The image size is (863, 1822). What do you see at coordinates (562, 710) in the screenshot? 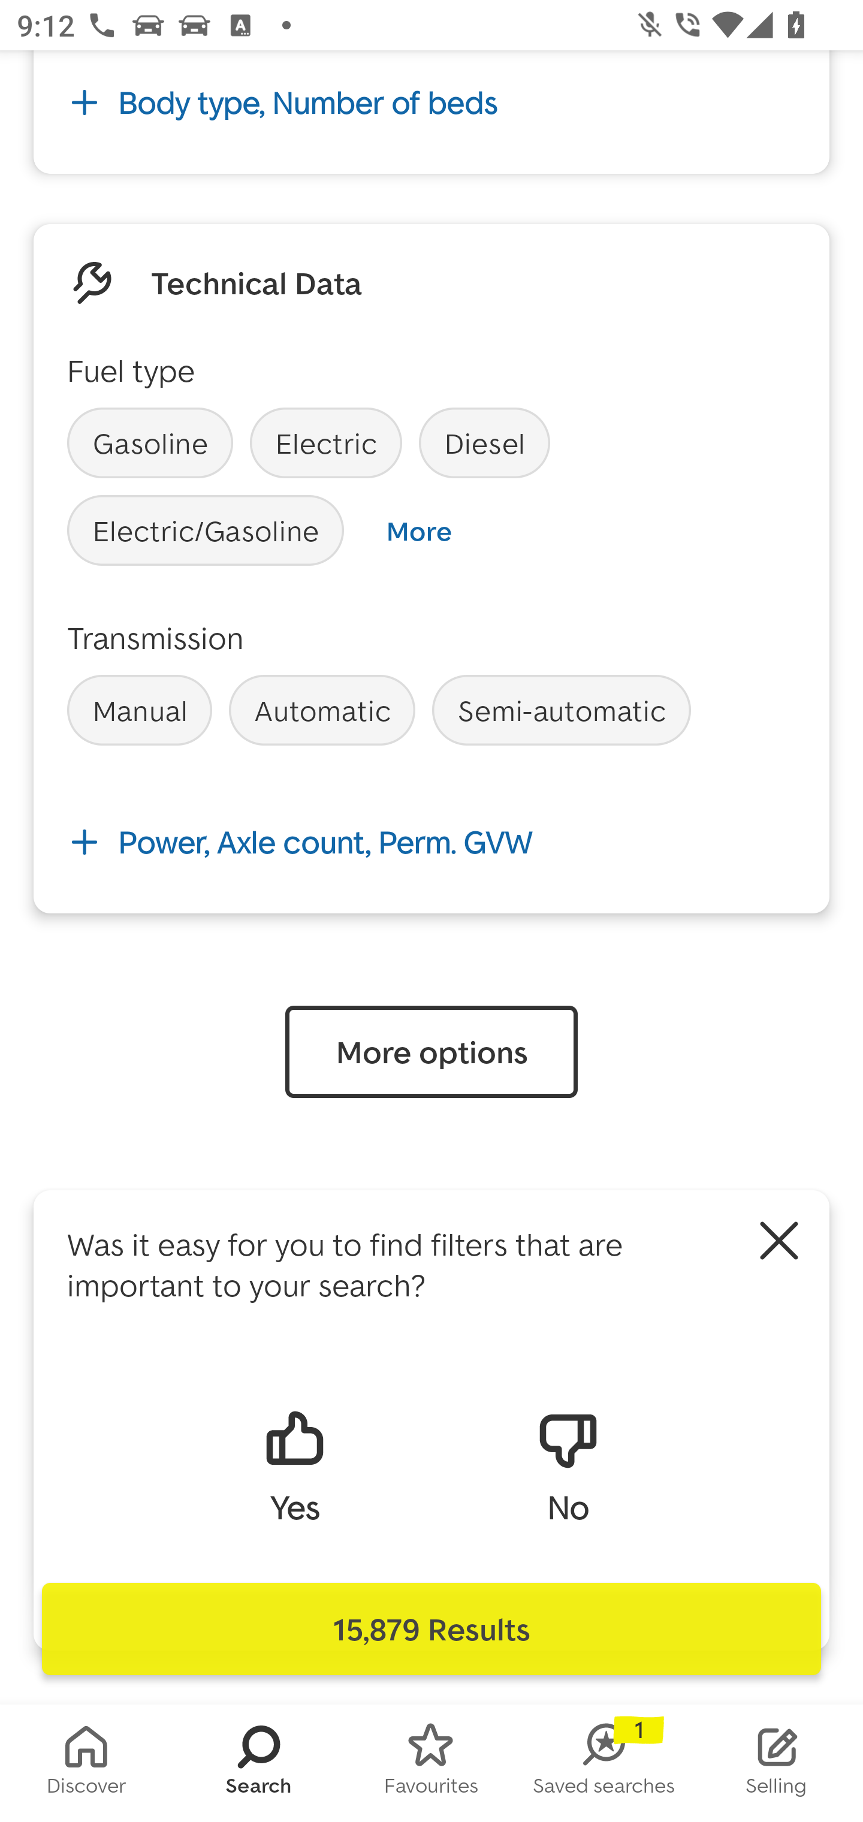
I see `Semi-automatic` at bounding box center [562, 710].